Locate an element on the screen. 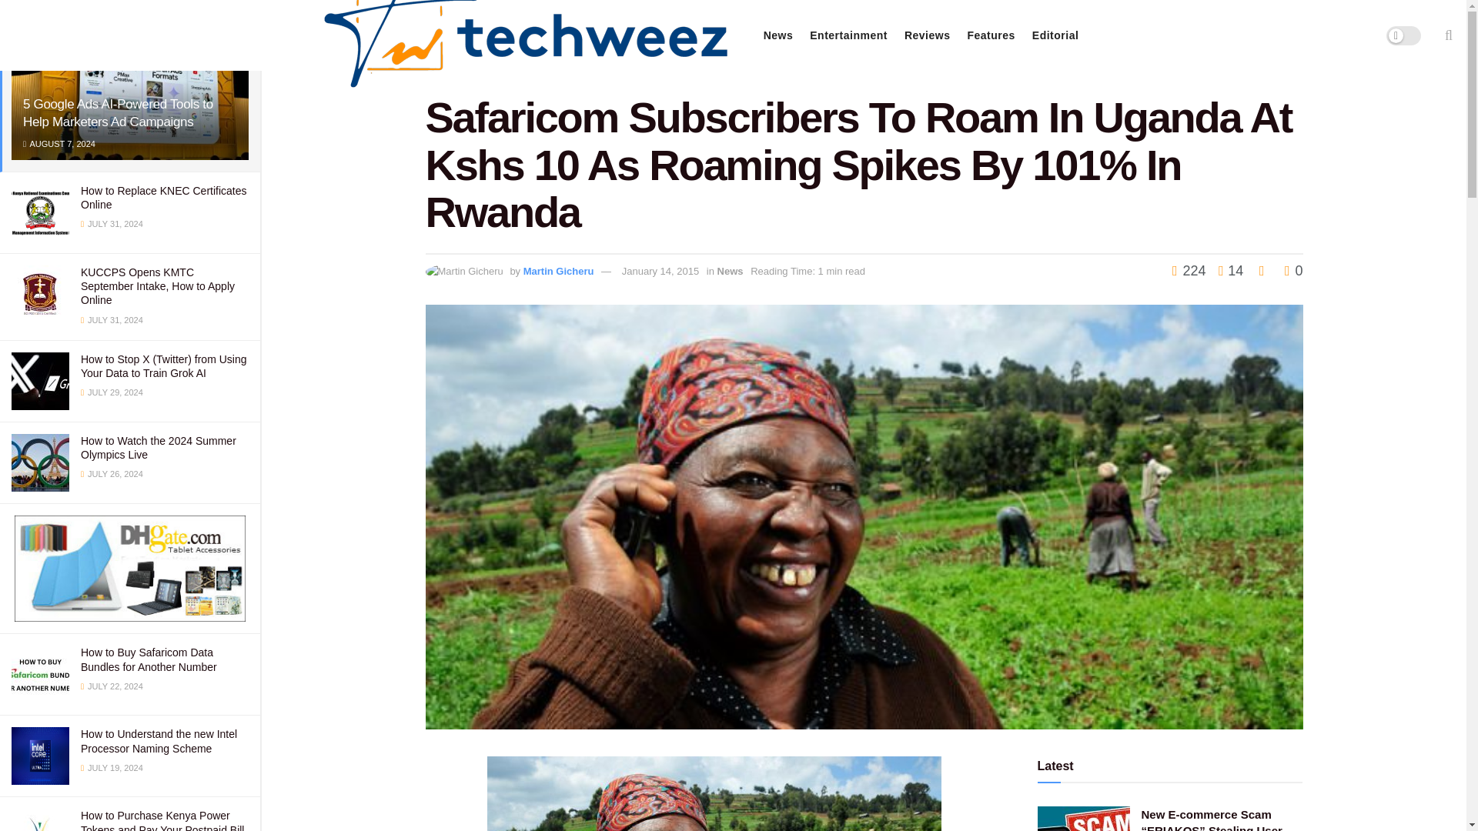  How to Buy Safaricom Data Bundles for Another Number is located at coordinates (149, 659).